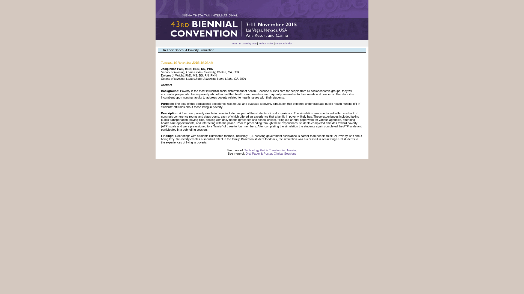 The image size is (524, 294). What do you see at coordinates (271, 150) in the screenshot?
I see `Technology that is Transforming Nursing` at bounding box center [271, 150].